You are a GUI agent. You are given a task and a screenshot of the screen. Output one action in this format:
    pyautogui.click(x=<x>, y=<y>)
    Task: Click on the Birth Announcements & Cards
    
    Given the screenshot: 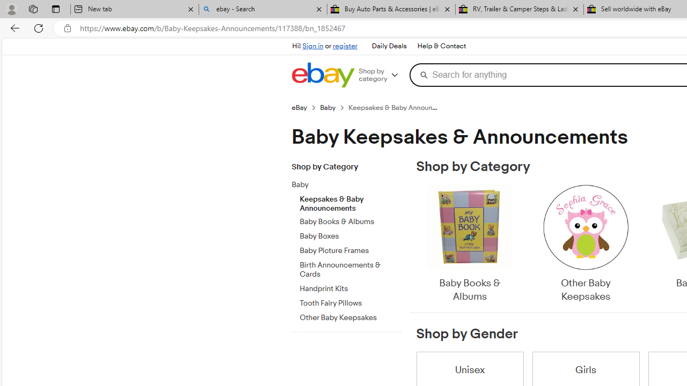 What is the action you would take?
    pyautogui.click(x=350, y=270)
    